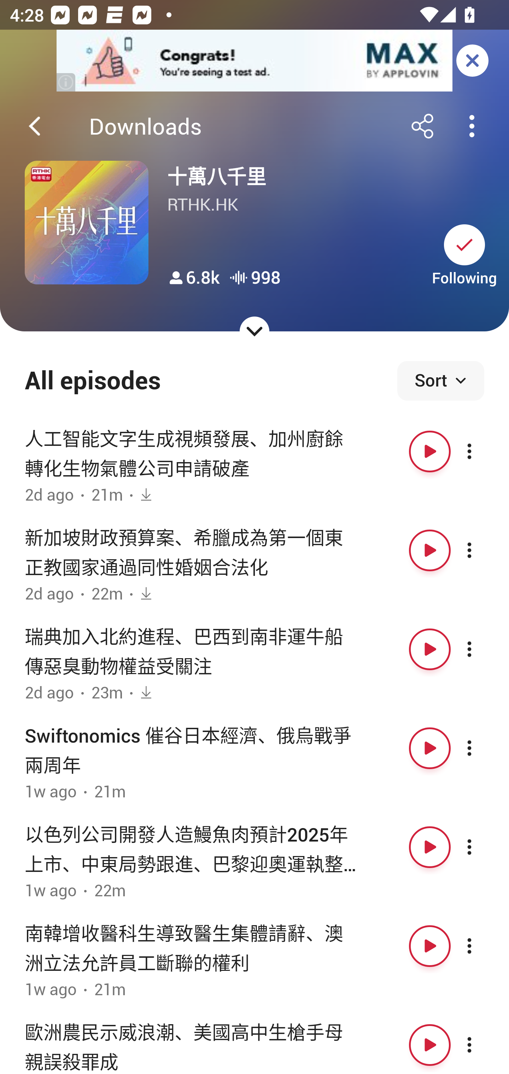 This screenshot has height=1074, width=509. What do you see at coordinates (481, 452) in the screenshot?
I see `More options` at bounding box center [481, 452].